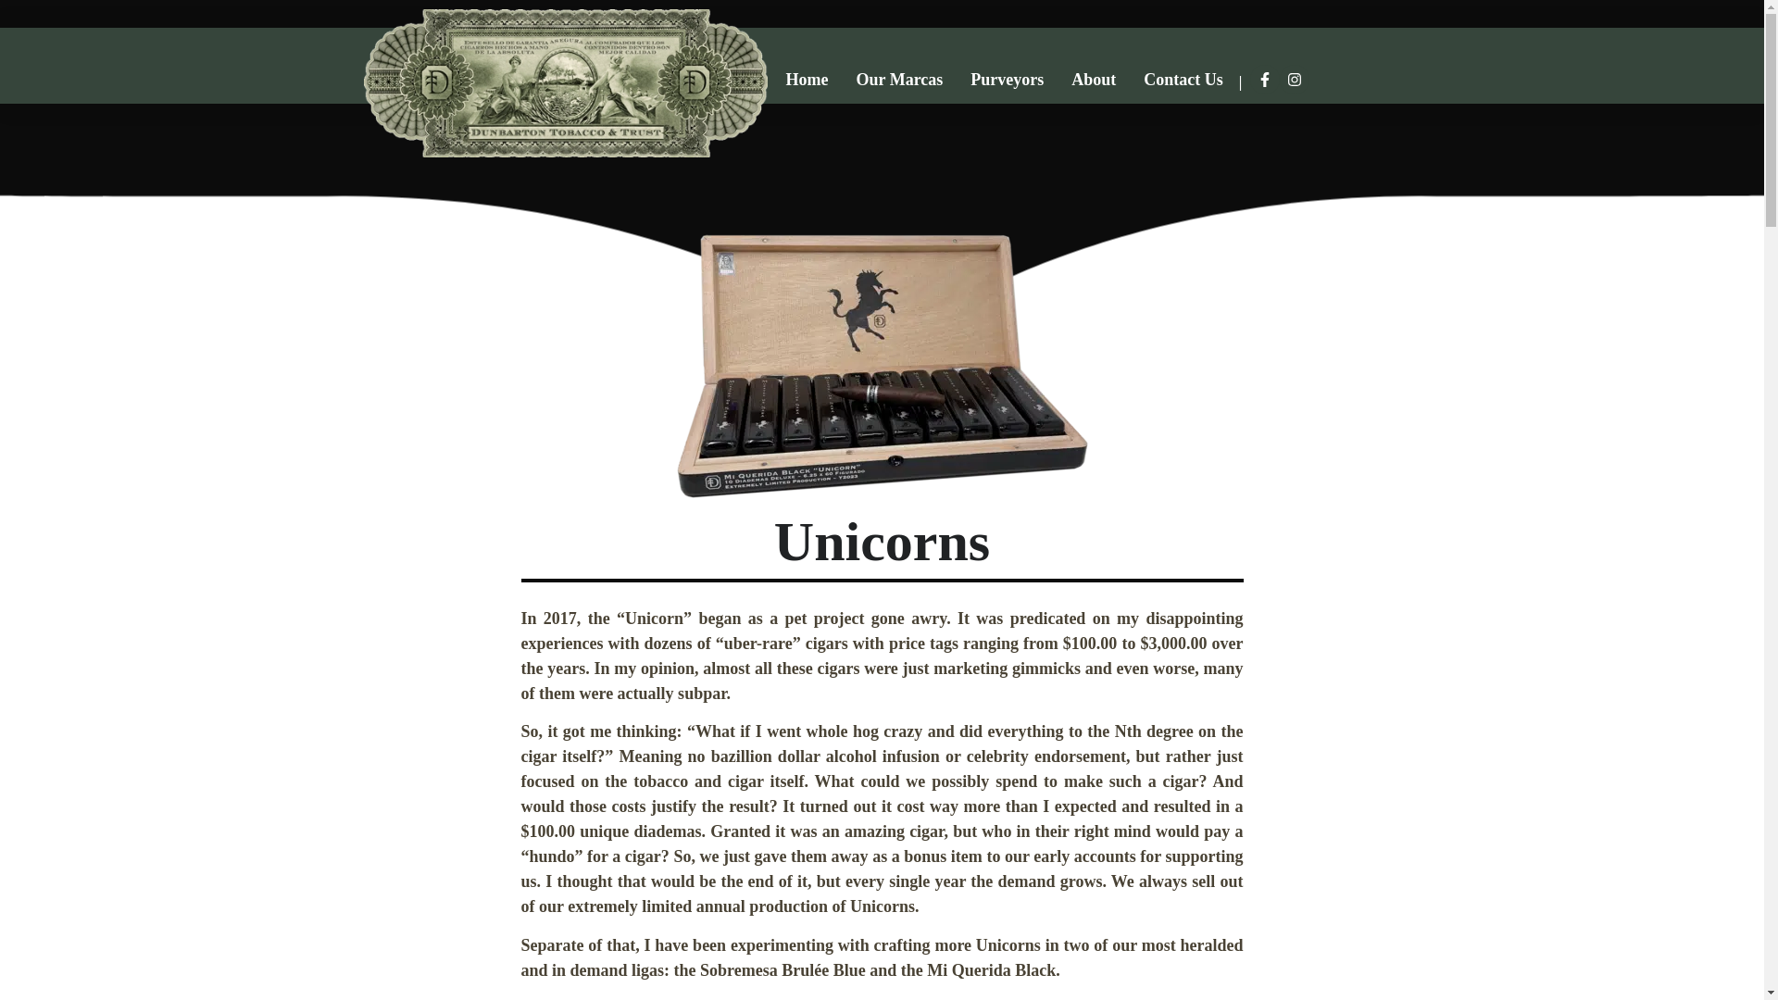 The height and width of the screenshot is (1000, 1778). I want to click on Purveyors, so click(1008, 80).